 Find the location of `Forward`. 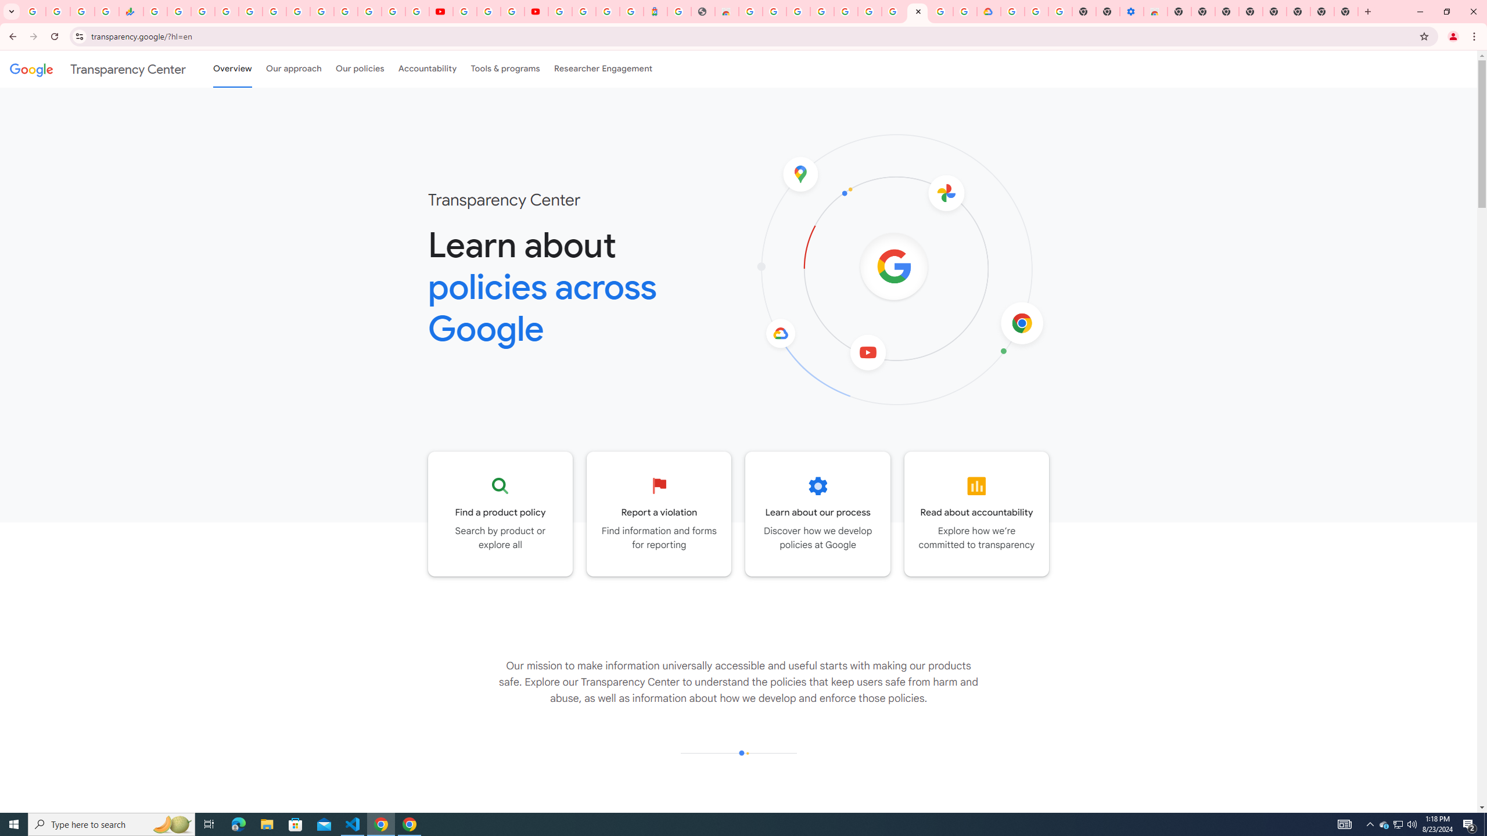

Forward is located at coordinates (33, 37).